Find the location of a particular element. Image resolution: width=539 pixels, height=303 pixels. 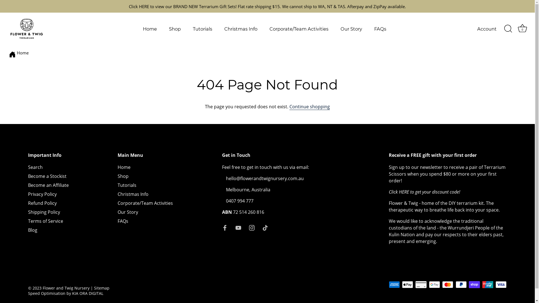

hello@flowerandtwignursery.com.au is located at coordinates (265, 178).